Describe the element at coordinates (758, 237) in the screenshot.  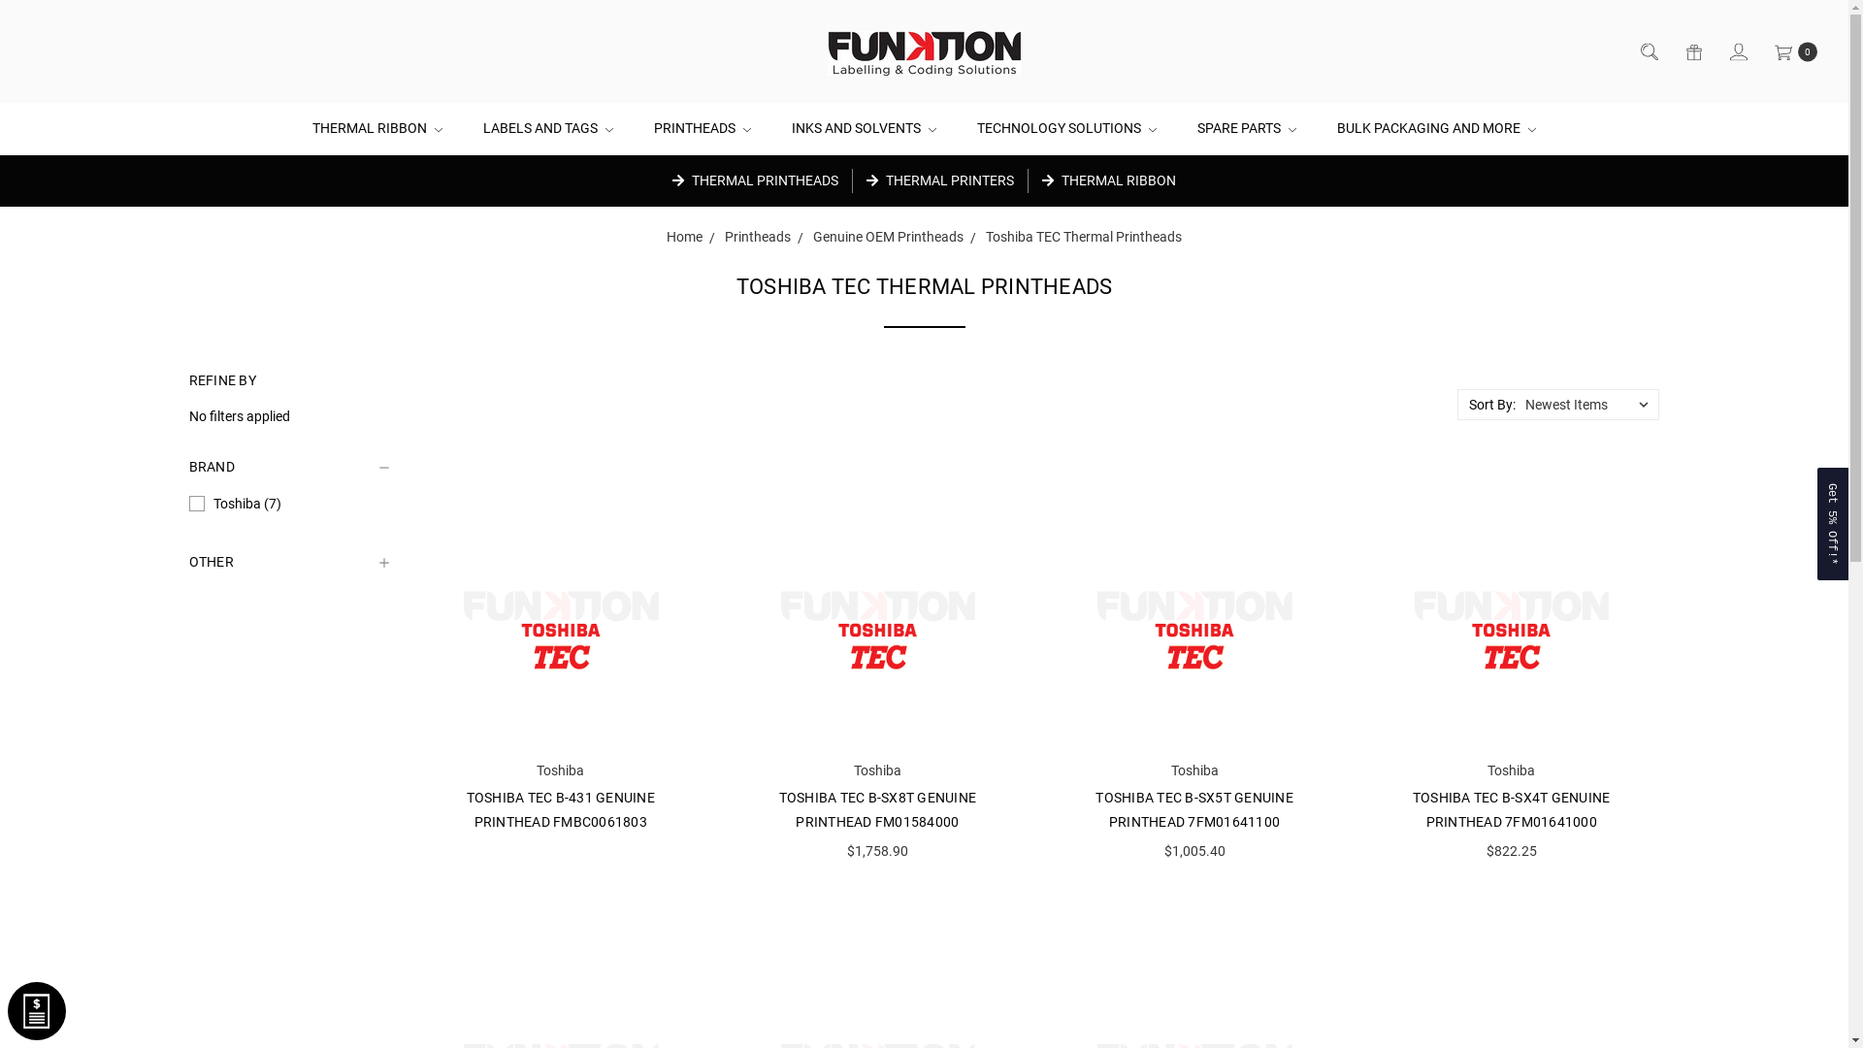
I see `Printheads` at that location.